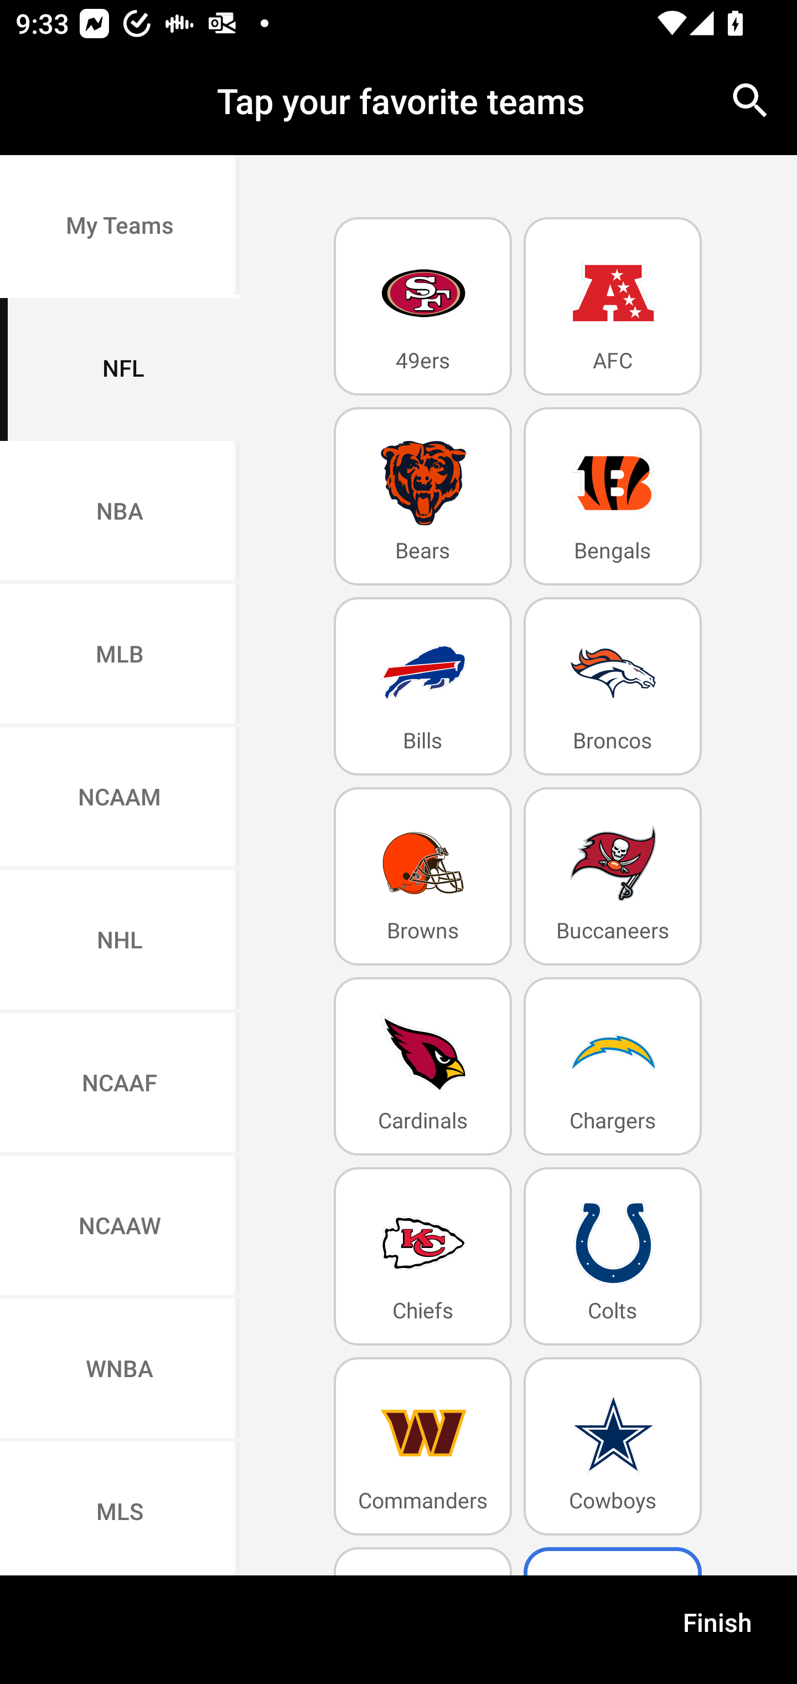 This screenshot has height=1684, width=797. Describe the element at coordinates (120, 656) in the screenshot. I see `MLB` at that location.